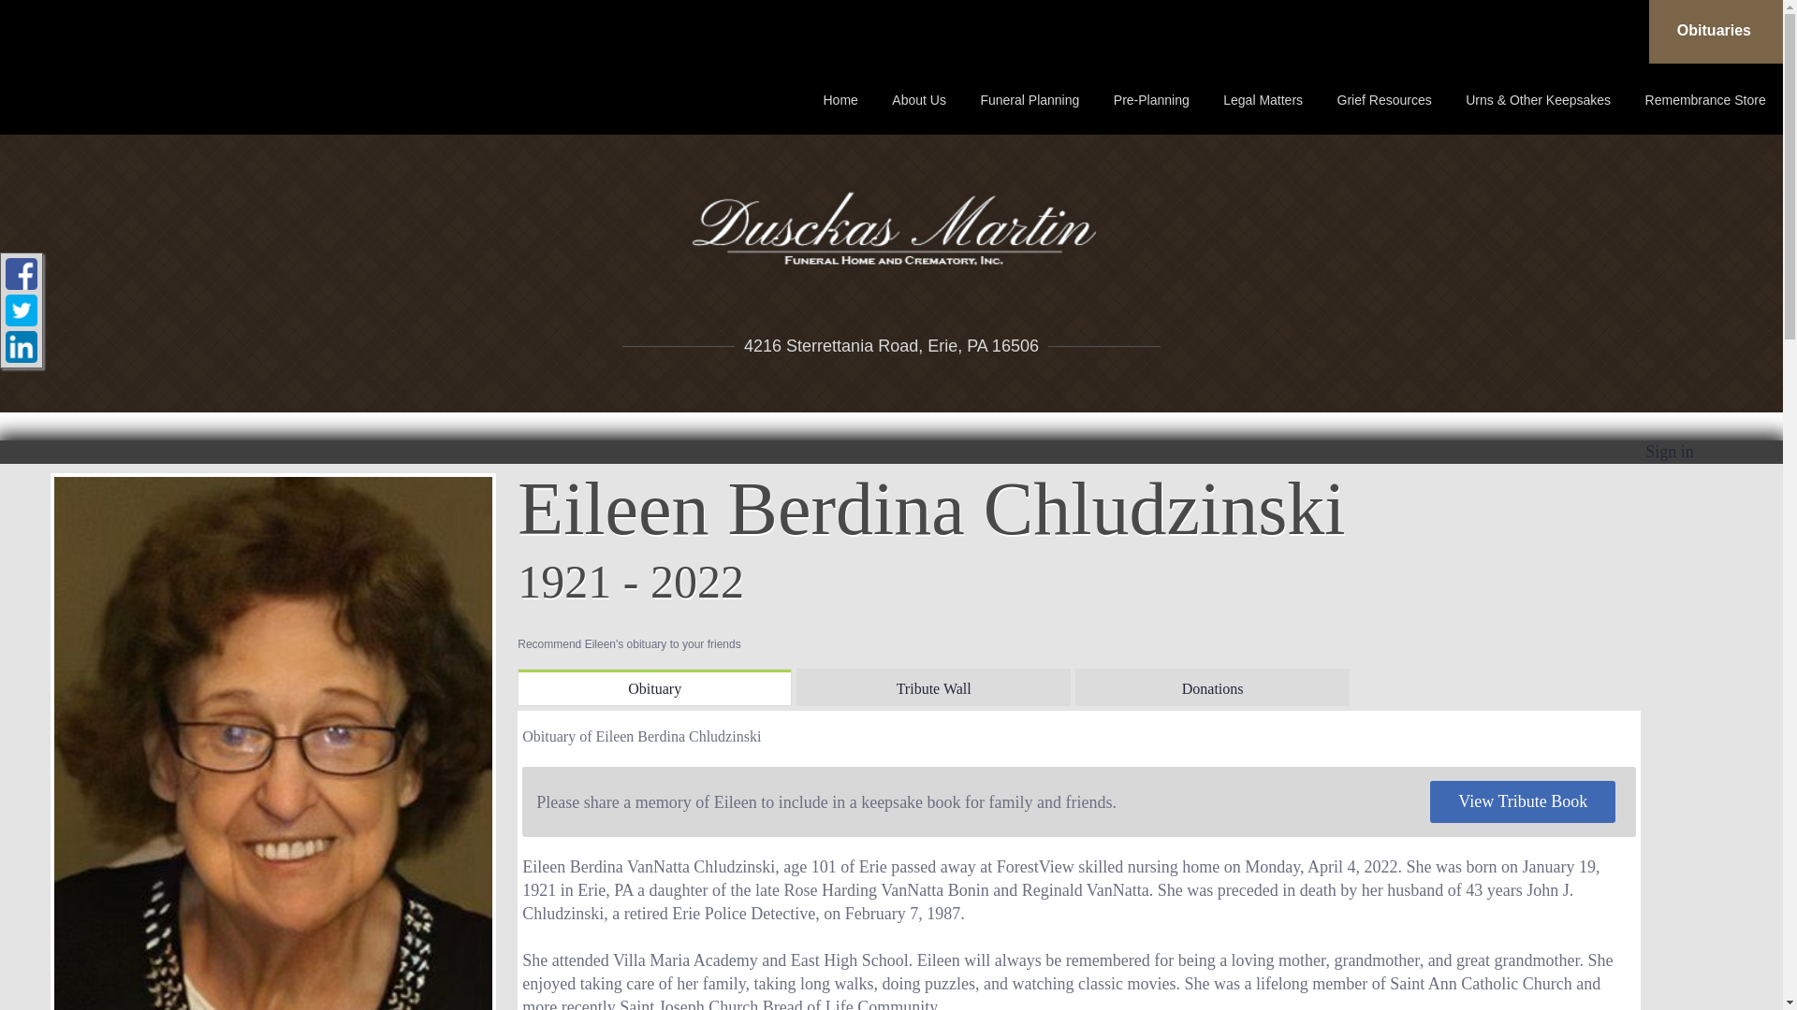  Describe the element at coordinates (1384, 99) in the screenshot. I see `Grief Resources` at that location.